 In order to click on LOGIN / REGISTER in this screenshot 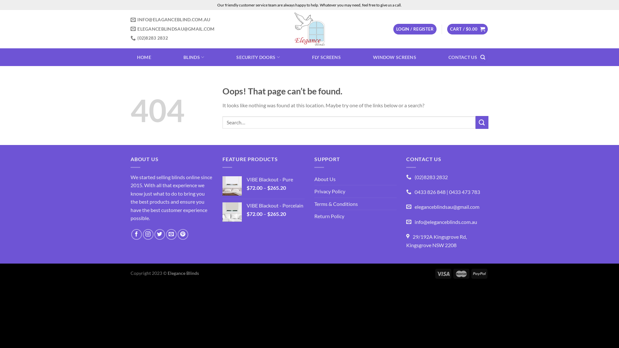, I will do `click(415, 29)`.